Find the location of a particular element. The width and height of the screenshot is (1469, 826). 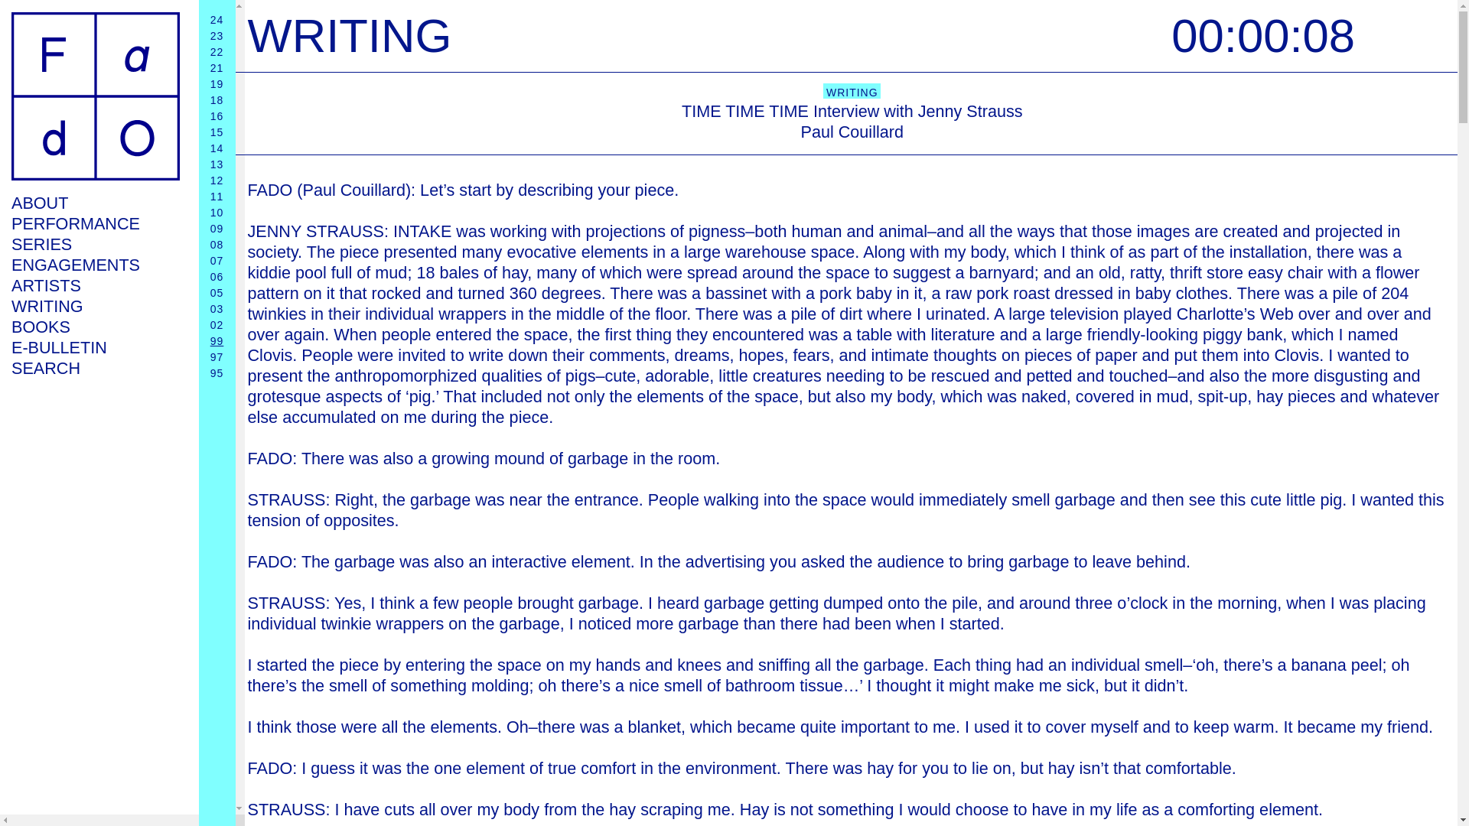

ENGAGEMENTS is located at coordinates (95, 265).